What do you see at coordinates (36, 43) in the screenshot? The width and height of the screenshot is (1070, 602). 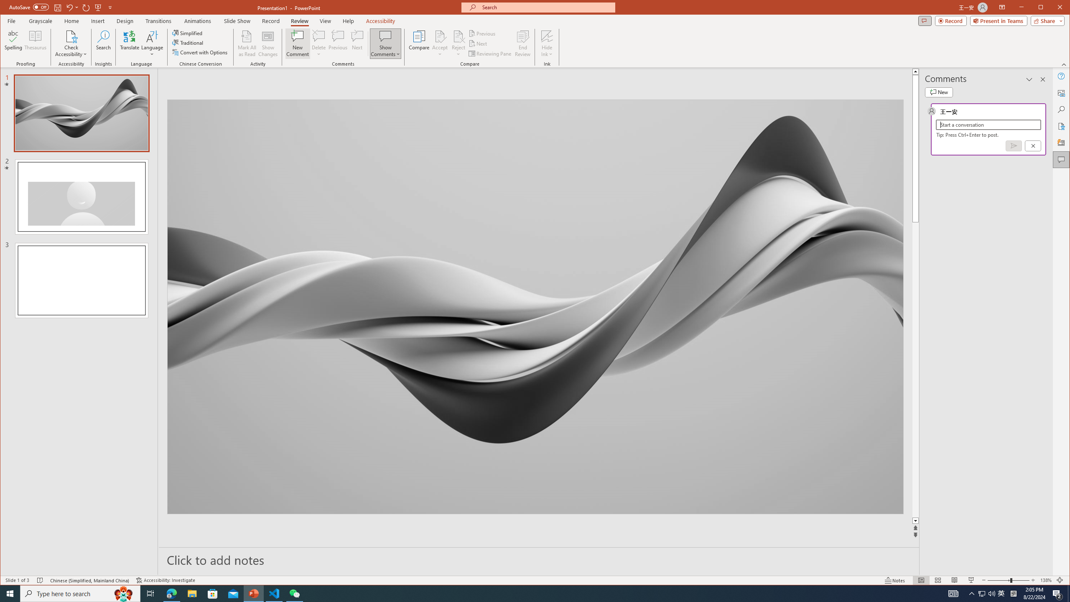 I see `Thesaurus...` at bounding box center [36, 43].